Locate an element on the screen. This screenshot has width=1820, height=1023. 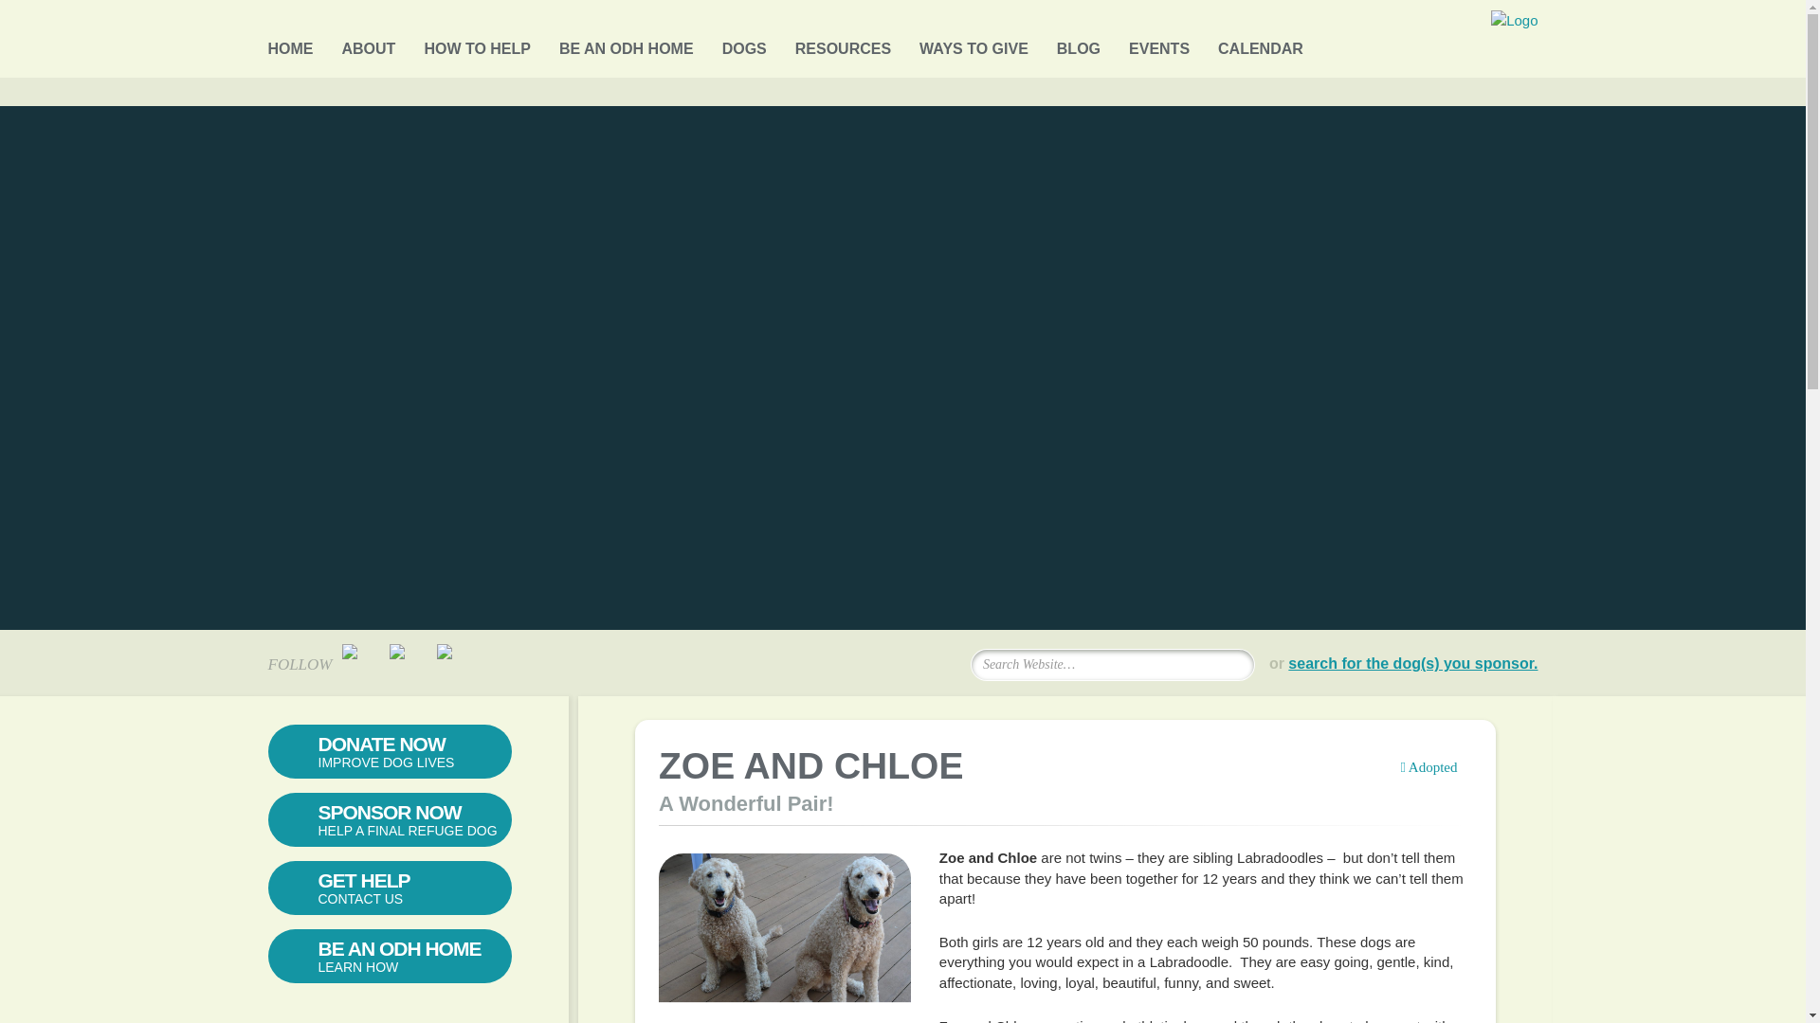
HOW TO HELP is located at coordinates (478, 44).